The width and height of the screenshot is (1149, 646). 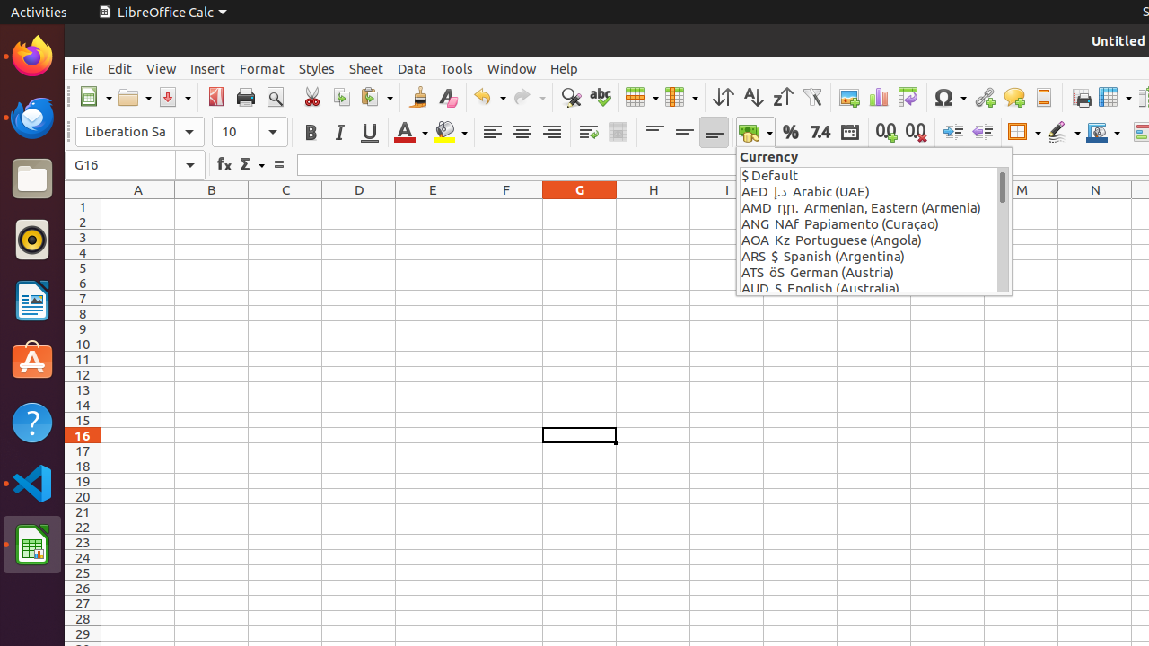 I want to click on Delete Decimal Place, so click(x=916, y=133).